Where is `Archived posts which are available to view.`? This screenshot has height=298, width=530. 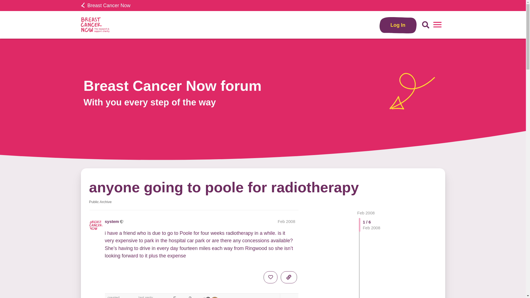 Archived posts which are available to view. is located at coordinates (100, 202).